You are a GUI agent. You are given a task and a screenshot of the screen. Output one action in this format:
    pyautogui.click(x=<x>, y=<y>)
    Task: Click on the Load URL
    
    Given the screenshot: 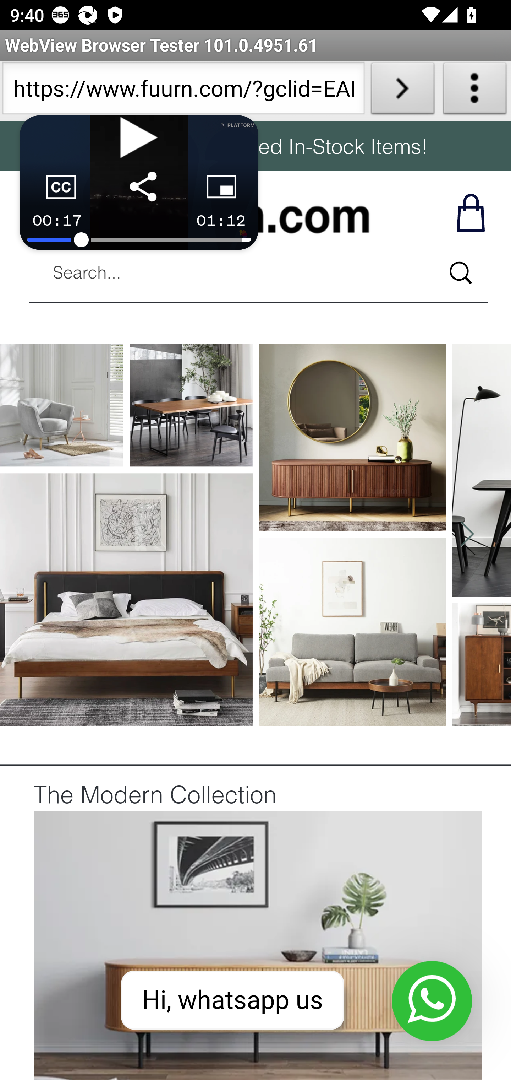 What is the action you would take?
    pyautogui.click(x=402, y=91)
    